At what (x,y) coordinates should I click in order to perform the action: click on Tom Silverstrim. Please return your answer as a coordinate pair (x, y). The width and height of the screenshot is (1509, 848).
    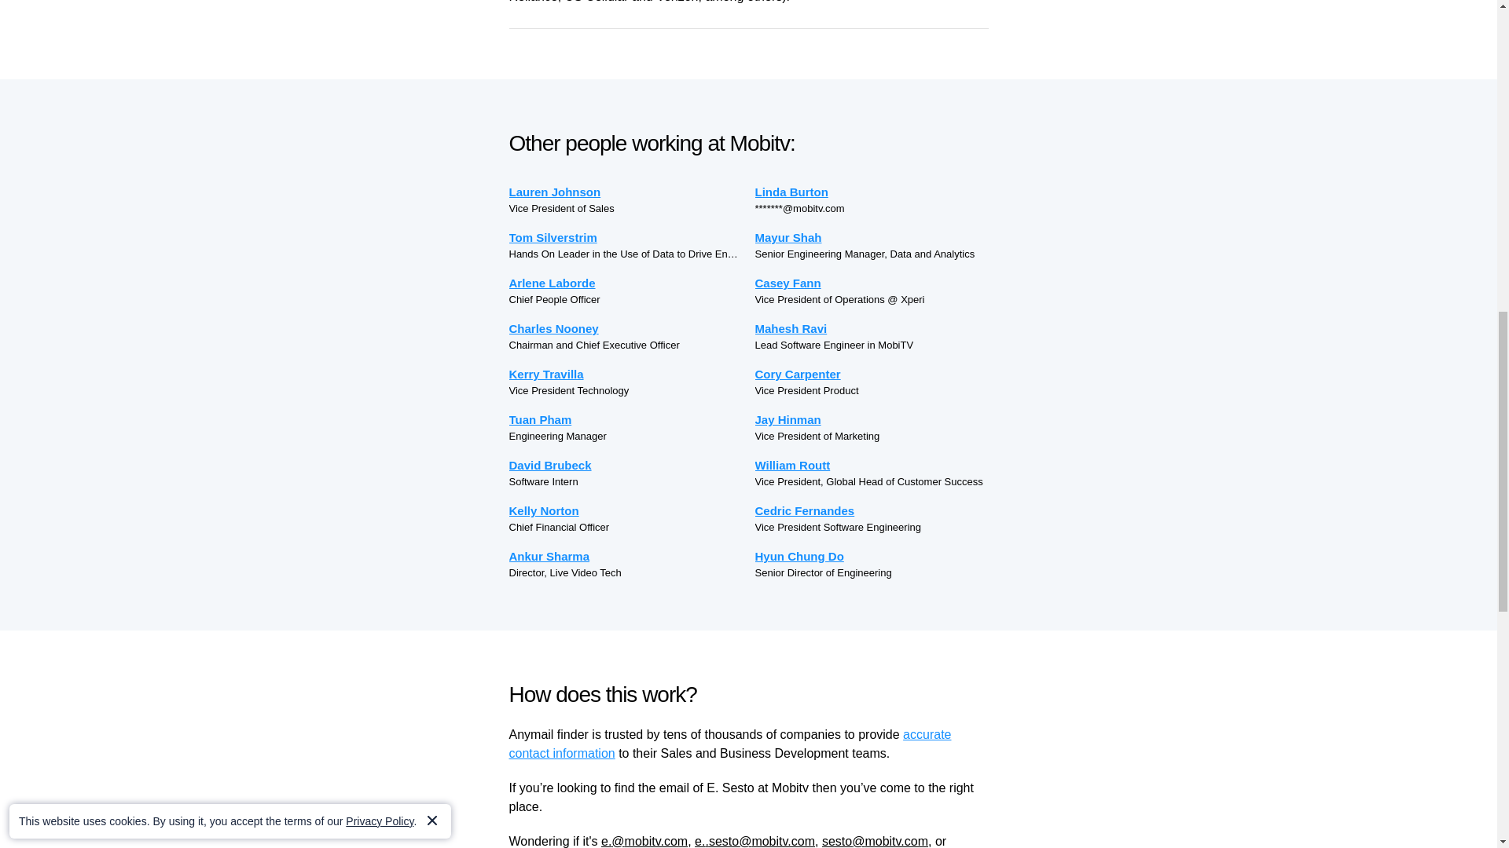
    Looking at the image, I should click on (626, 237).